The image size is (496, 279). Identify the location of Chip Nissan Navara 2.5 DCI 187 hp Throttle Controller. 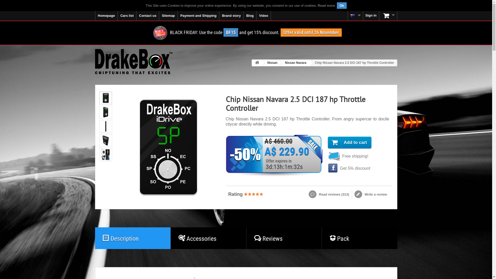
(106, 155).